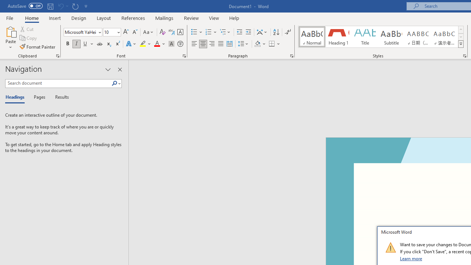  What do you see at coordinates (230, 44) in the screenshot?
I see `Distributed` at bounding box center [230, 44].